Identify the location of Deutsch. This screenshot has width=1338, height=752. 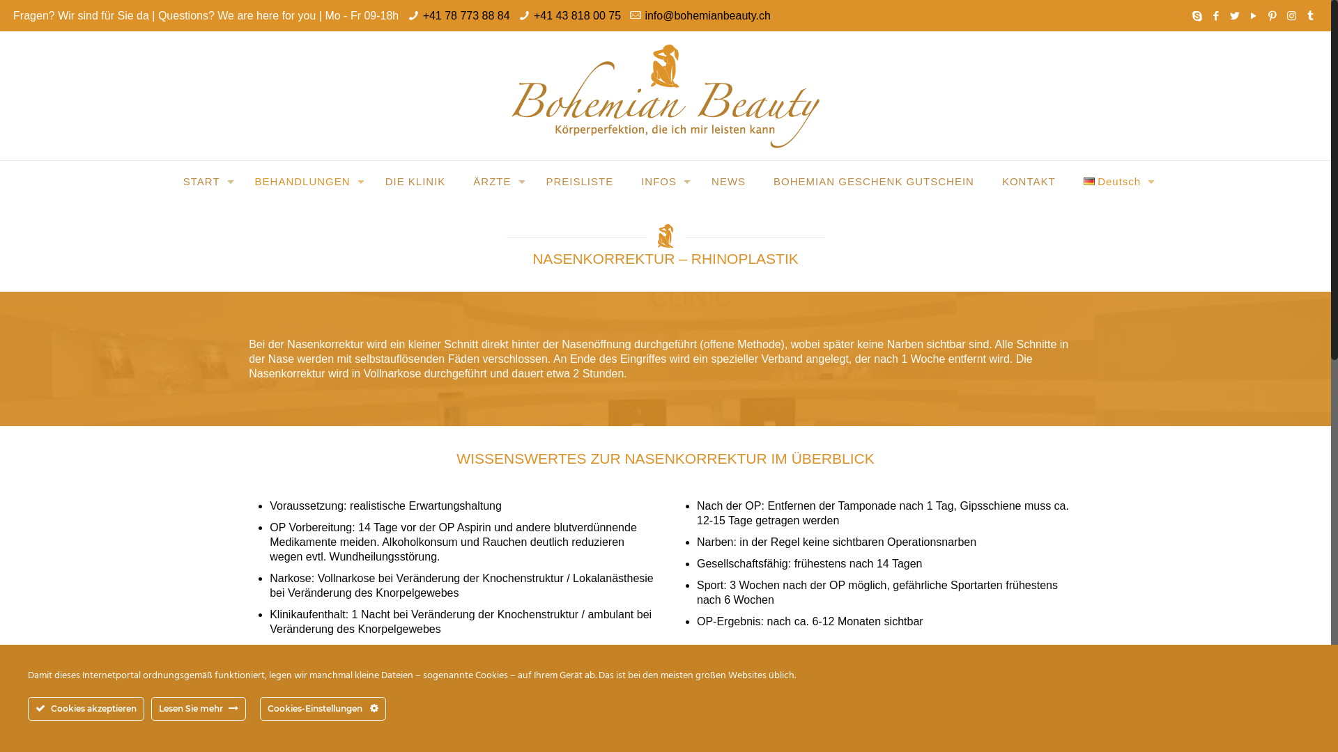
(1116, 182).